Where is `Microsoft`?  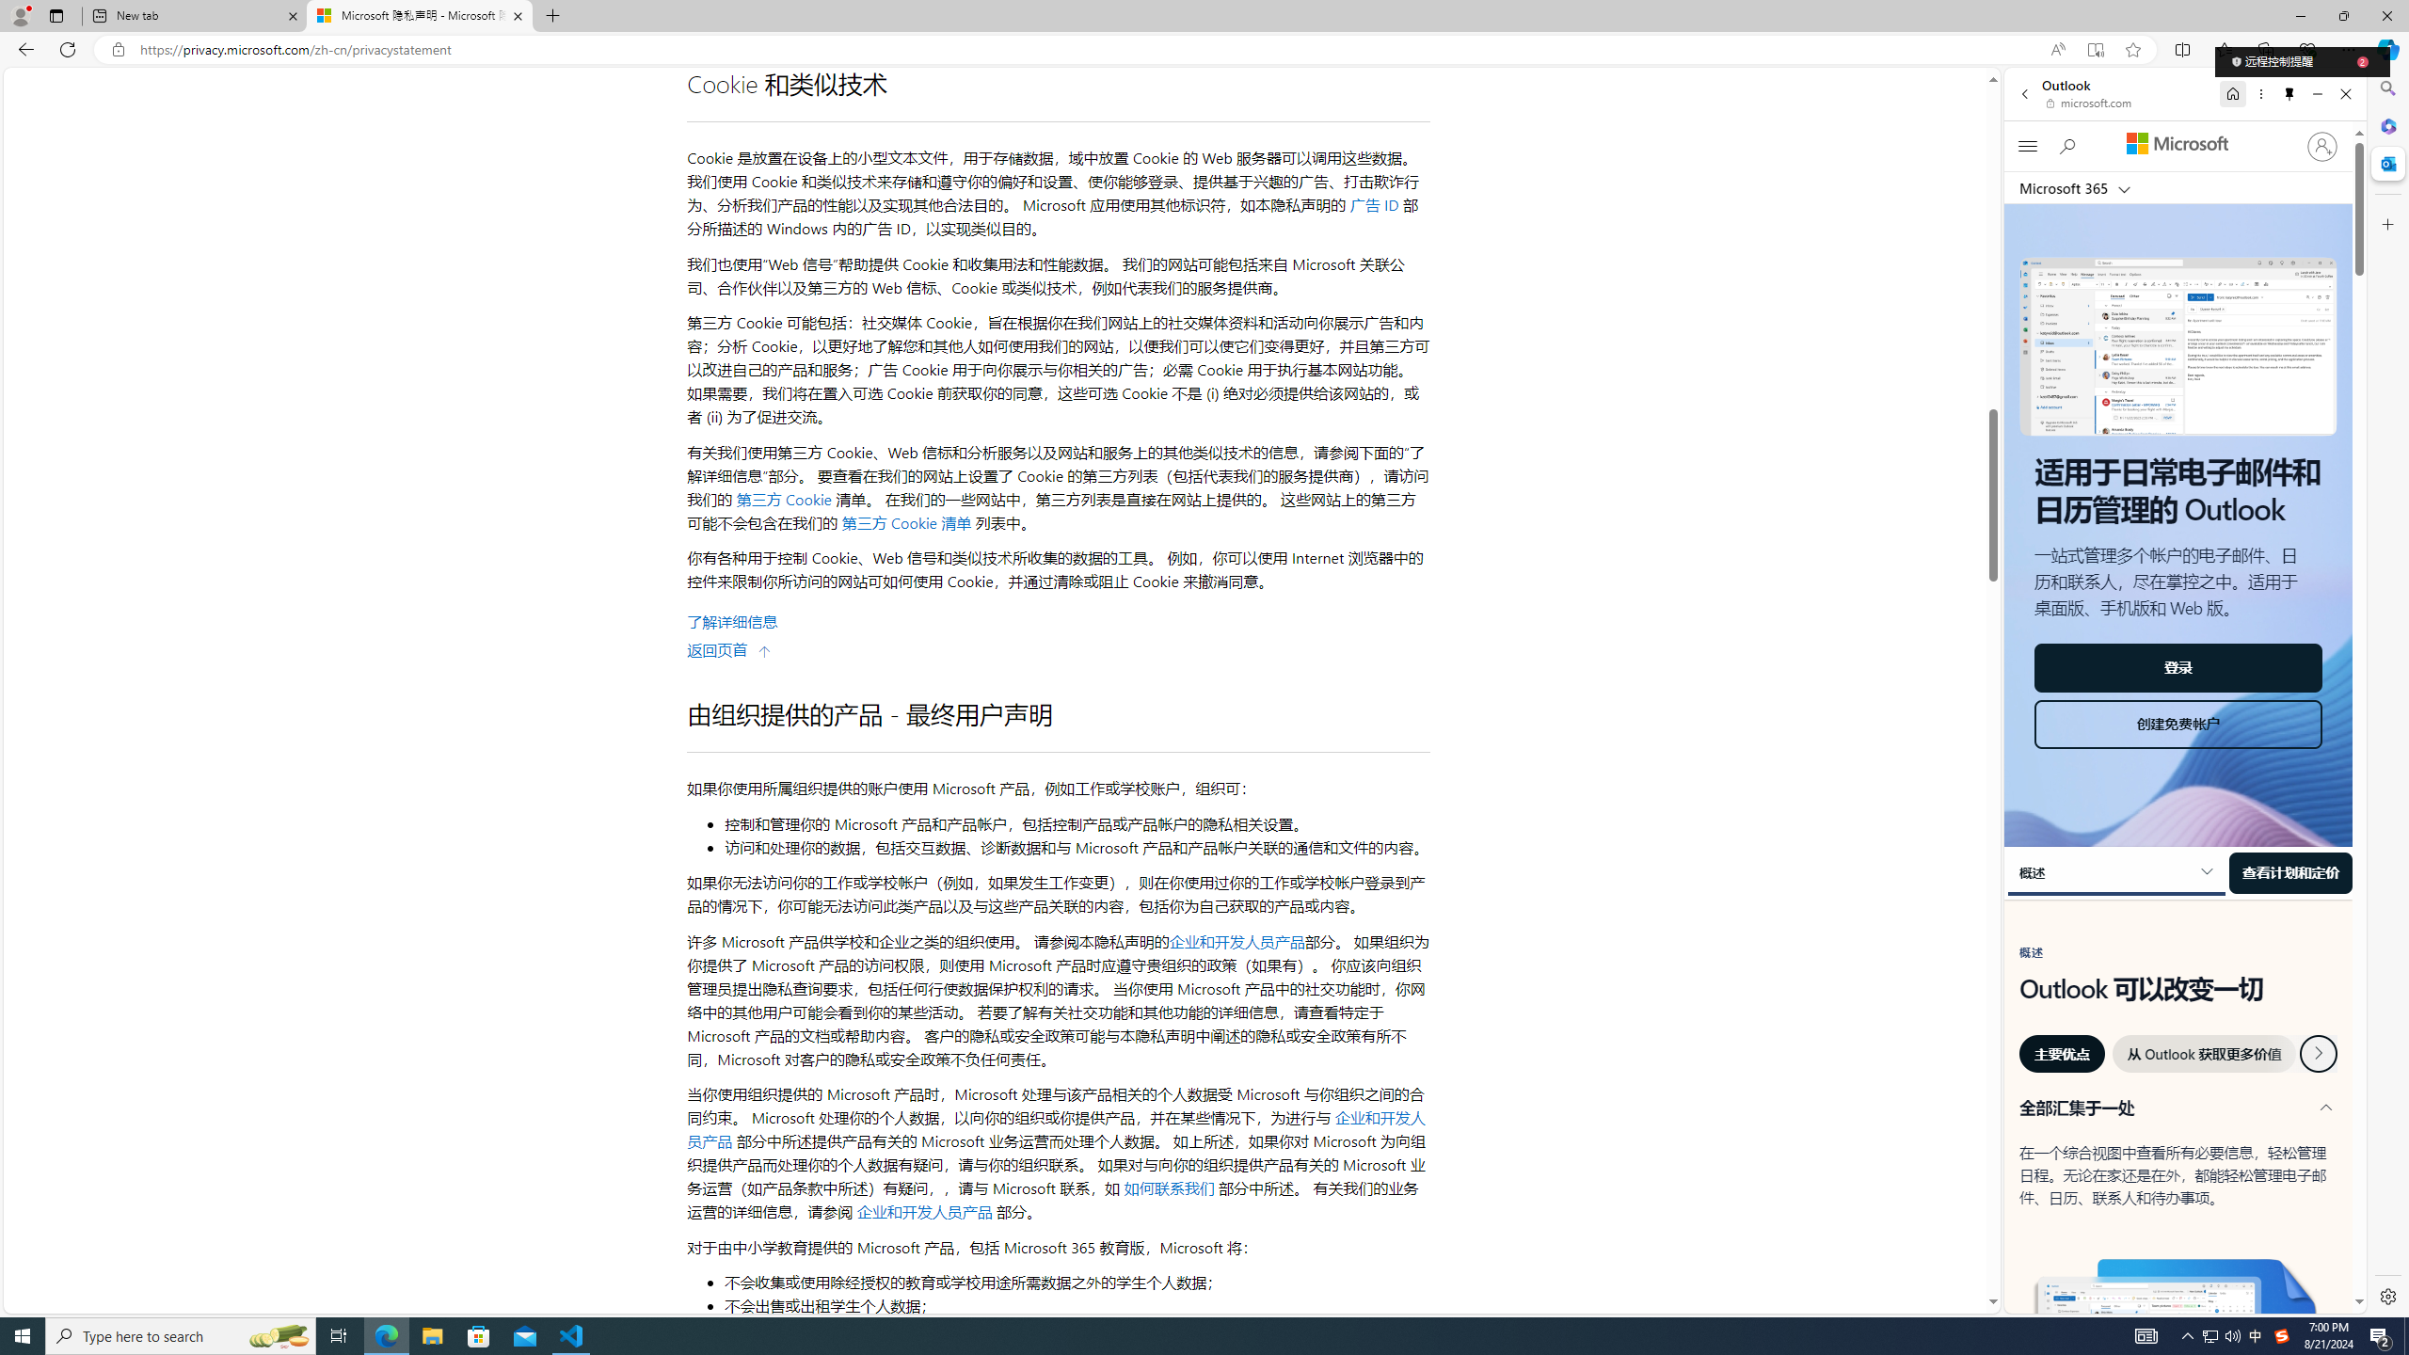
Microsoft is located at coordinates (2178, 145).